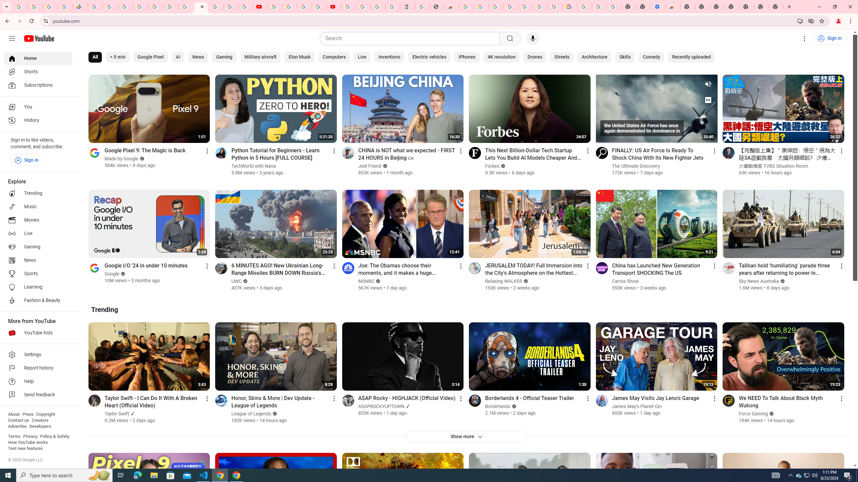 Image resolution: width=858 pixels, height=482 pixels. I want to click on Test new features, so click(25, 449).